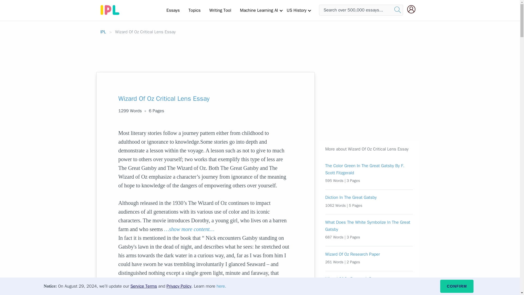  Describe the element at coordinates (259, 10) in the screenshot. I see `Machine Learning AI` at that location.